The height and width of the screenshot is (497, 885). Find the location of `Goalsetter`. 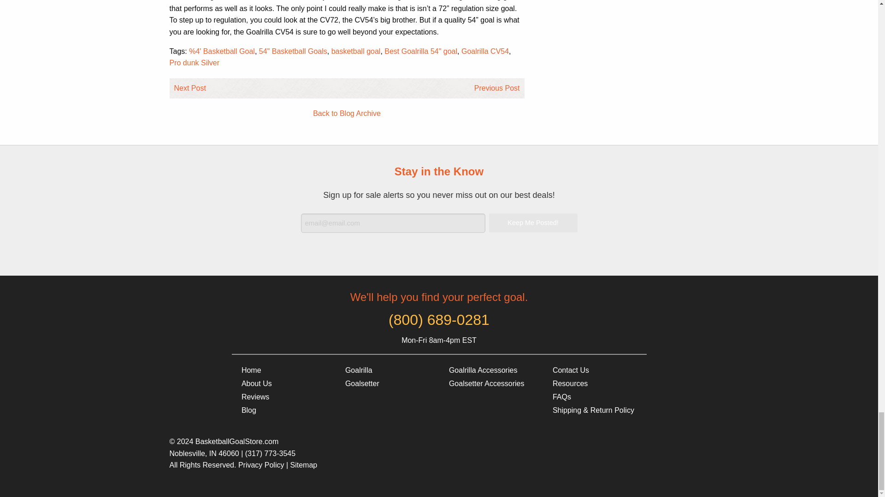

Goalsetter is located at coordinates (386, 384).